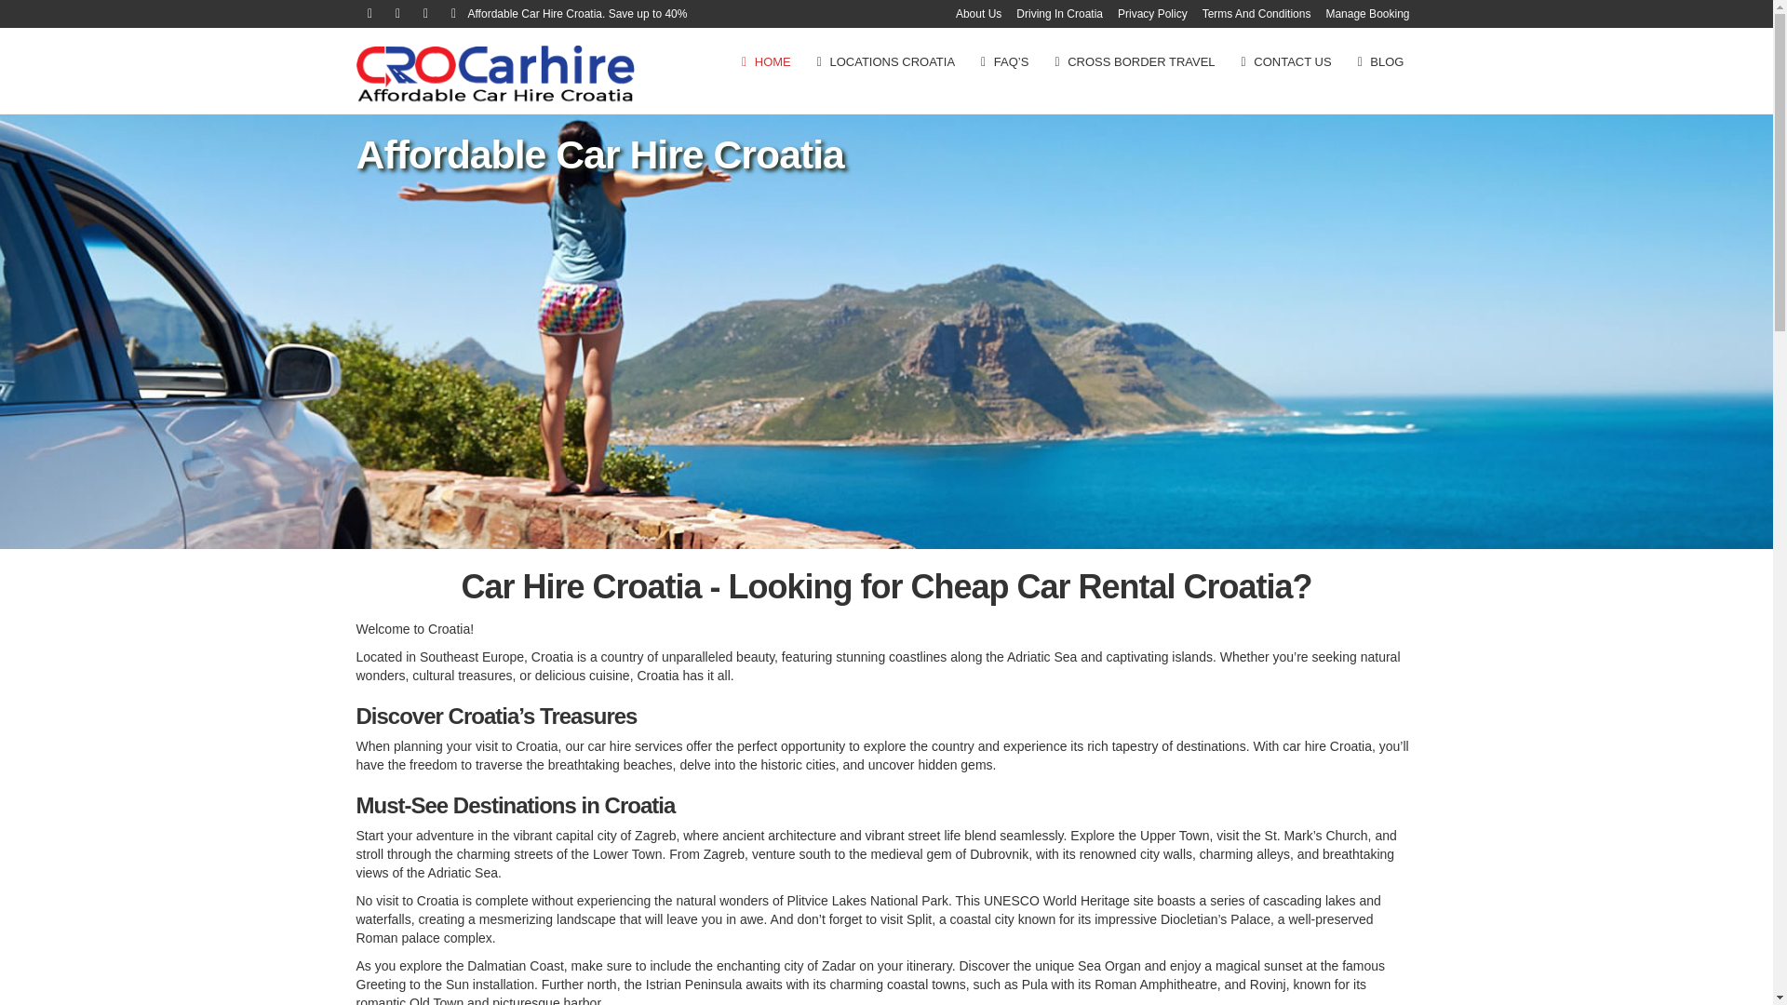 This screenshot has width=1787, height=1005. I want to click on Pula, so click(1035, 984).